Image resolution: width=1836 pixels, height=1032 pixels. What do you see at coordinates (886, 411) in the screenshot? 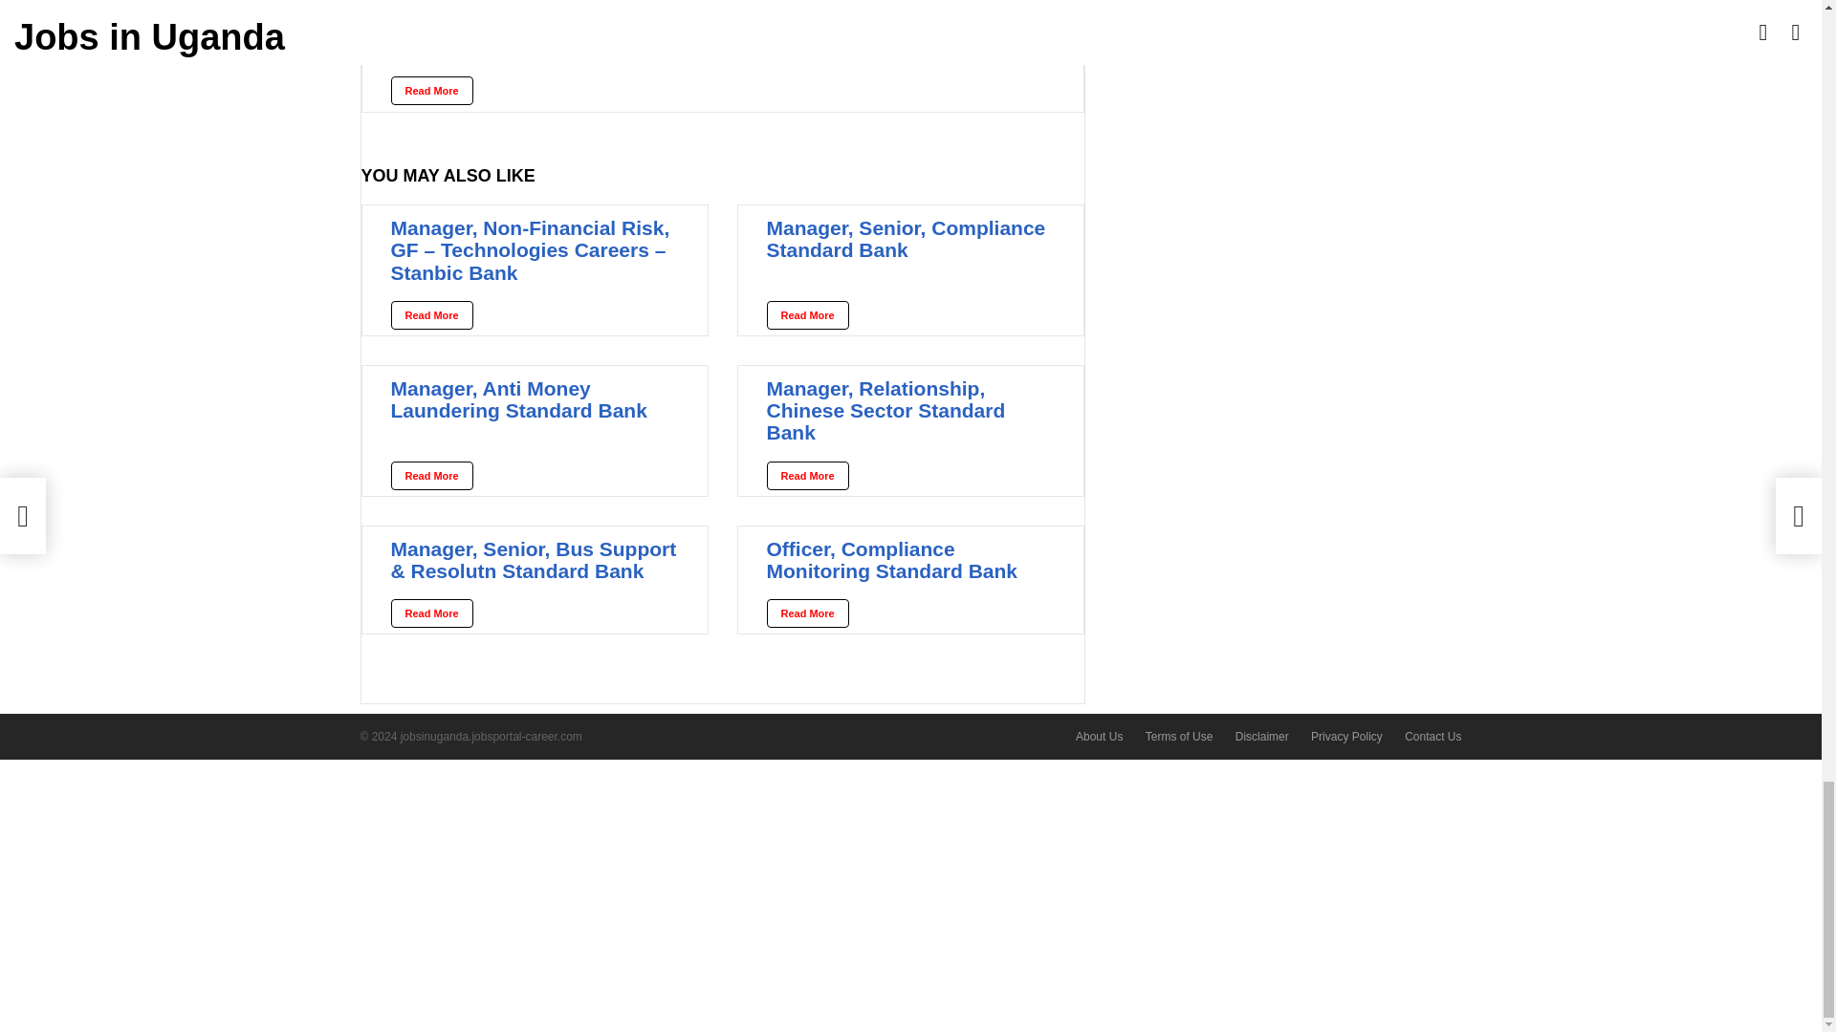
I see `Manager, Relationship, Chinese Sector Standard Bank` at bounding box center [886, 411].